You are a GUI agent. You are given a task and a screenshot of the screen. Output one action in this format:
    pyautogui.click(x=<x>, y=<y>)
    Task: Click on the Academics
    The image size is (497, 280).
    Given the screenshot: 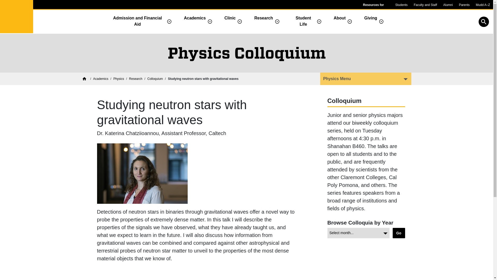 What is the action you would take?
    pyautogui.click(x=195, y=21)
    